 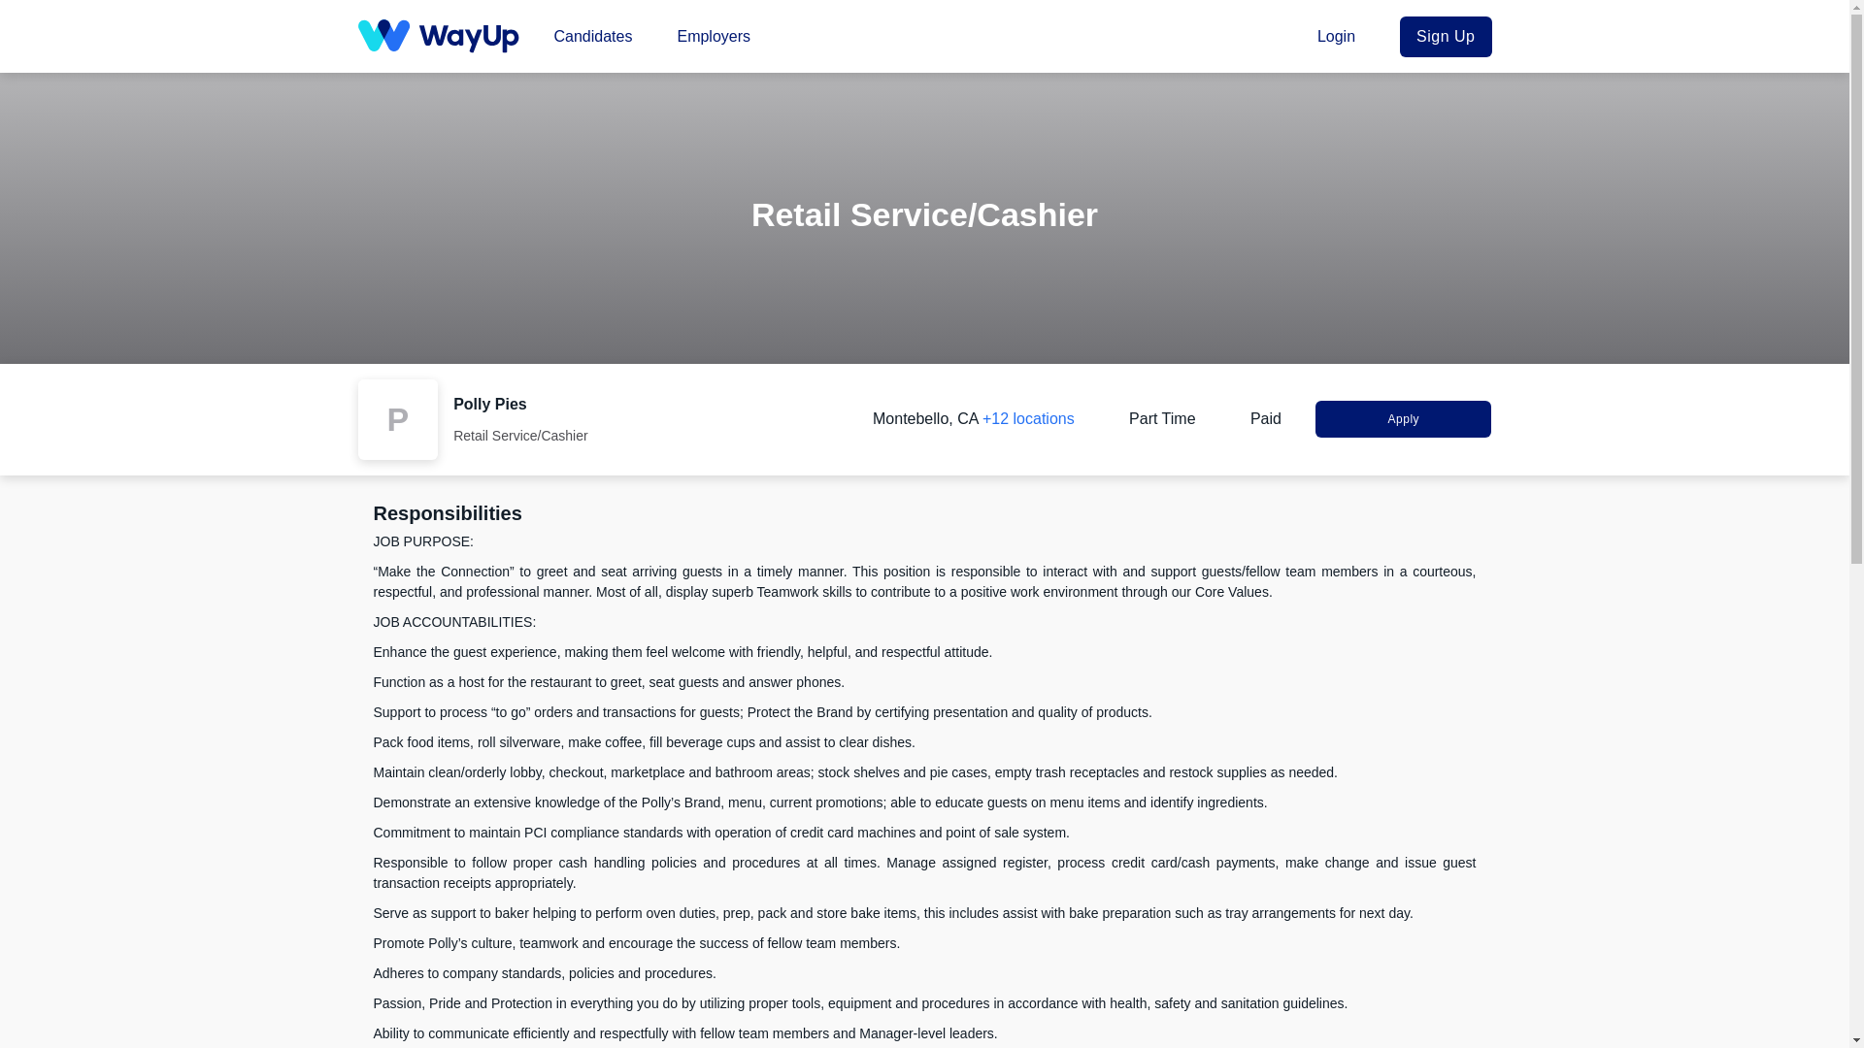 What do you see at coordinates (1445, 36) in the screenshot?
I see `Sign Up` at bounding box center [1445, 36].